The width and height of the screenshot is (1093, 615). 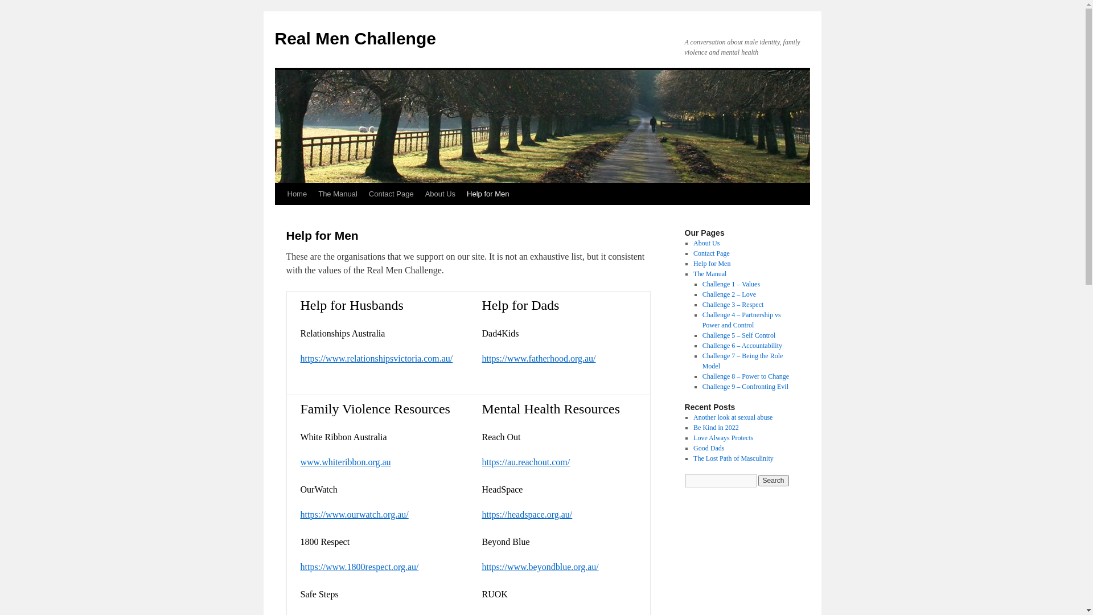 I want to click on https://www.ourwatch.org.au/, so click(x=355, y=515).